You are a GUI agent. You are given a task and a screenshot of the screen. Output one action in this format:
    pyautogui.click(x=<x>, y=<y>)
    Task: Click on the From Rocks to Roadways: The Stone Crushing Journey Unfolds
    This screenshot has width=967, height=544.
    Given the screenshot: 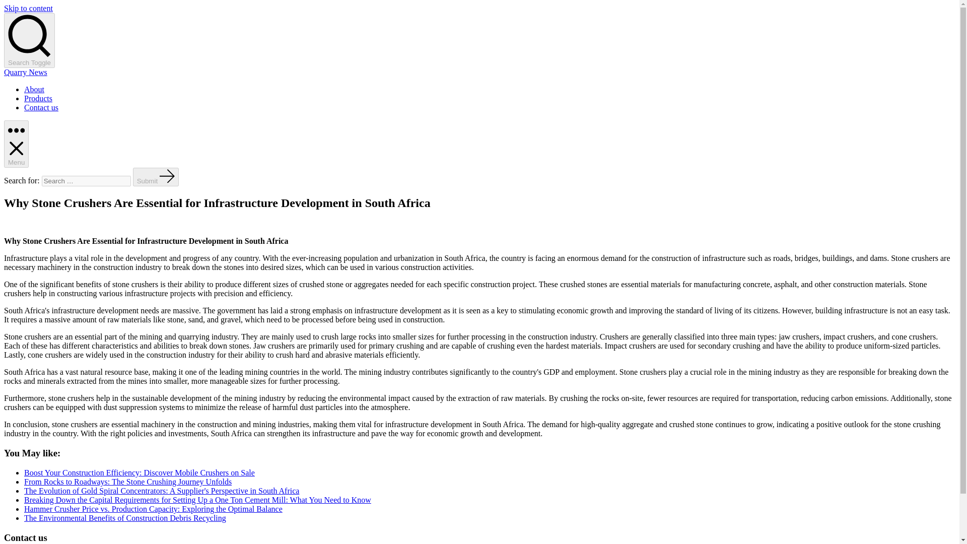 What is the action you would take?
    pyautogui.click(x=128, y=482)
    